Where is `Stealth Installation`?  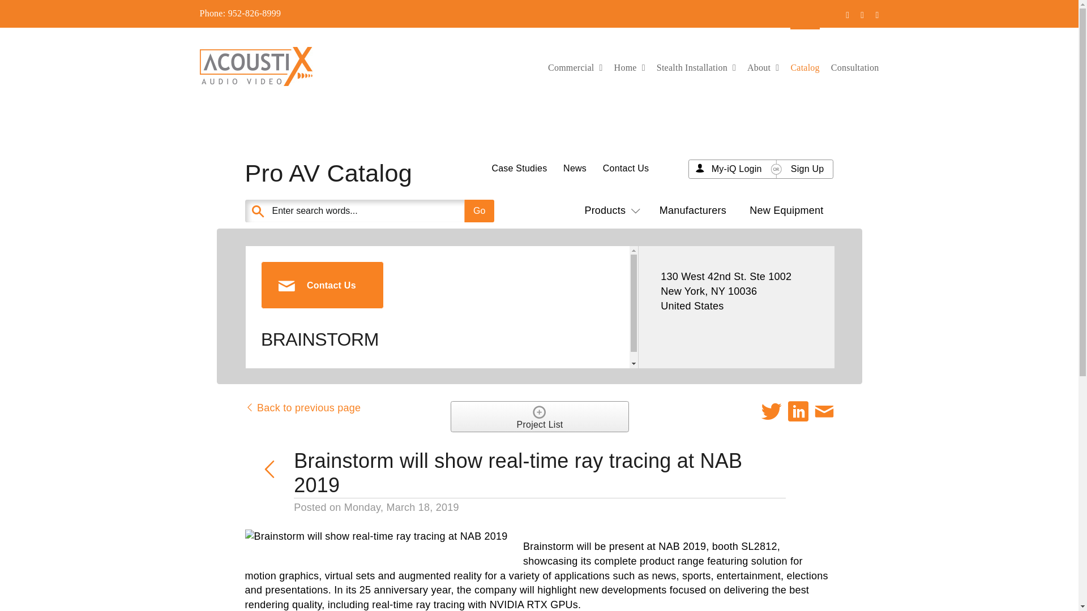
Stealth Installation is located at coordinates (696, 66).